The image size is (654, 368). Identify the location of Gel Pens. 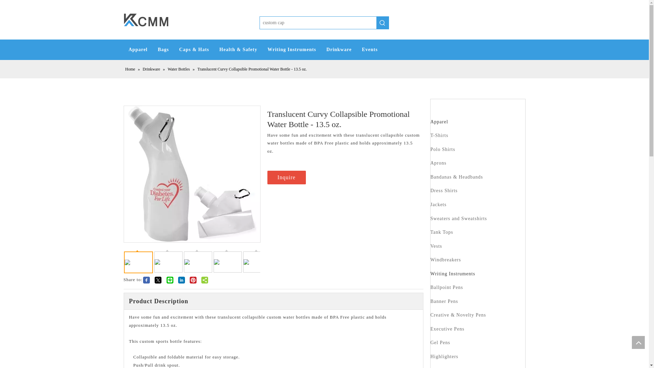
(440, 342).